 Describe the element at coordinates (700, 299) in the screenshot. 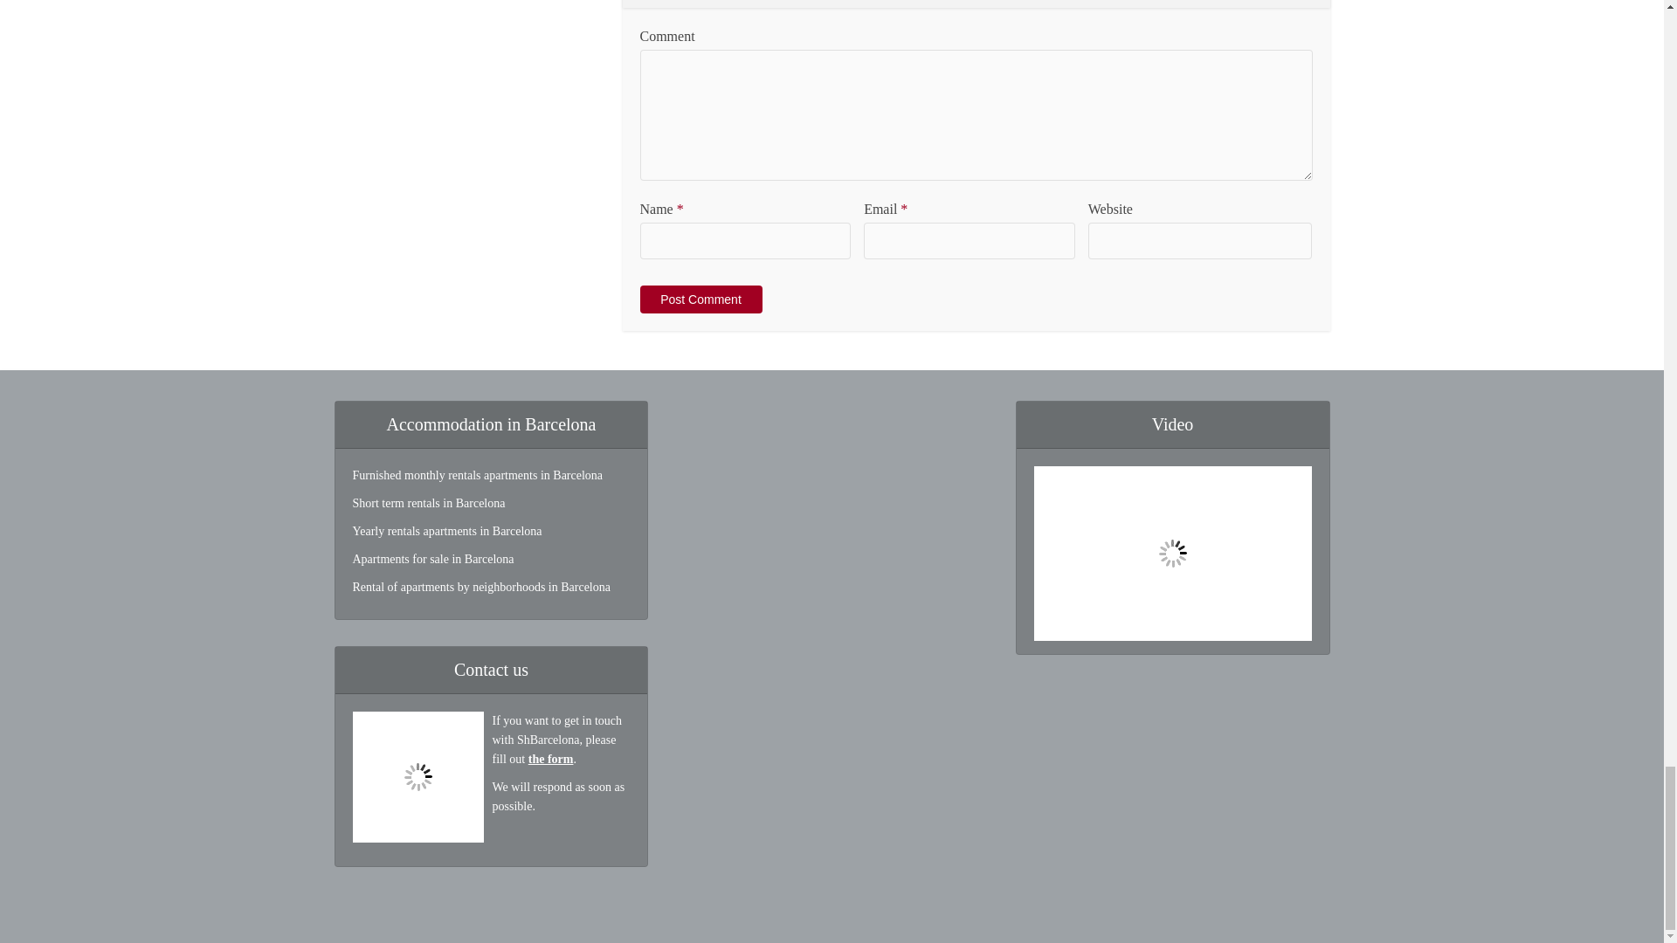

I see `Post Comment` at that location.